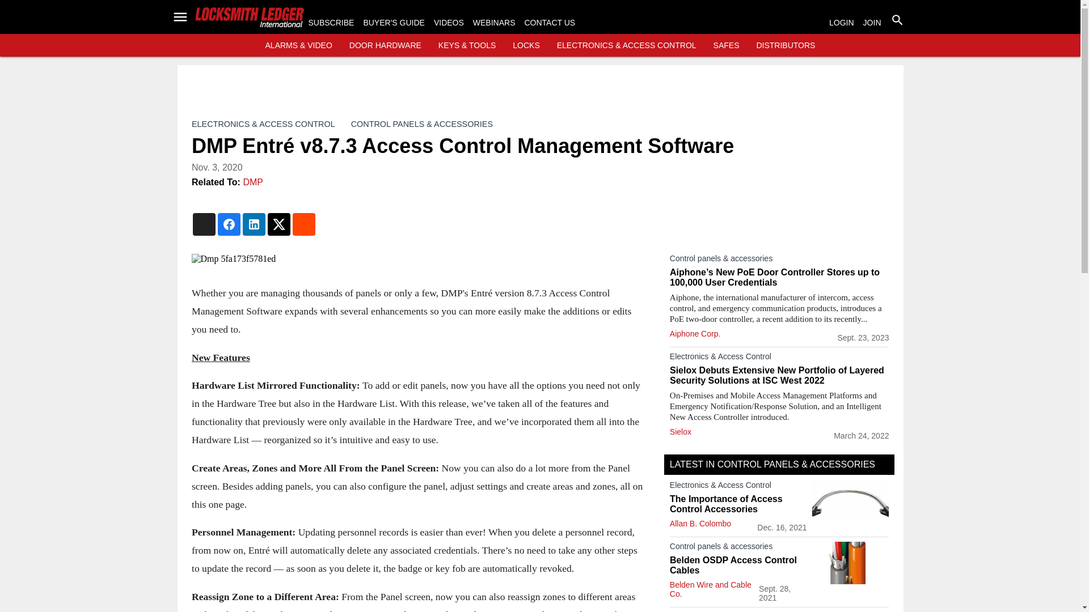  Describe the element at coordinates (549, 23) in the screenshot. I see `CONTACT US` at that location.